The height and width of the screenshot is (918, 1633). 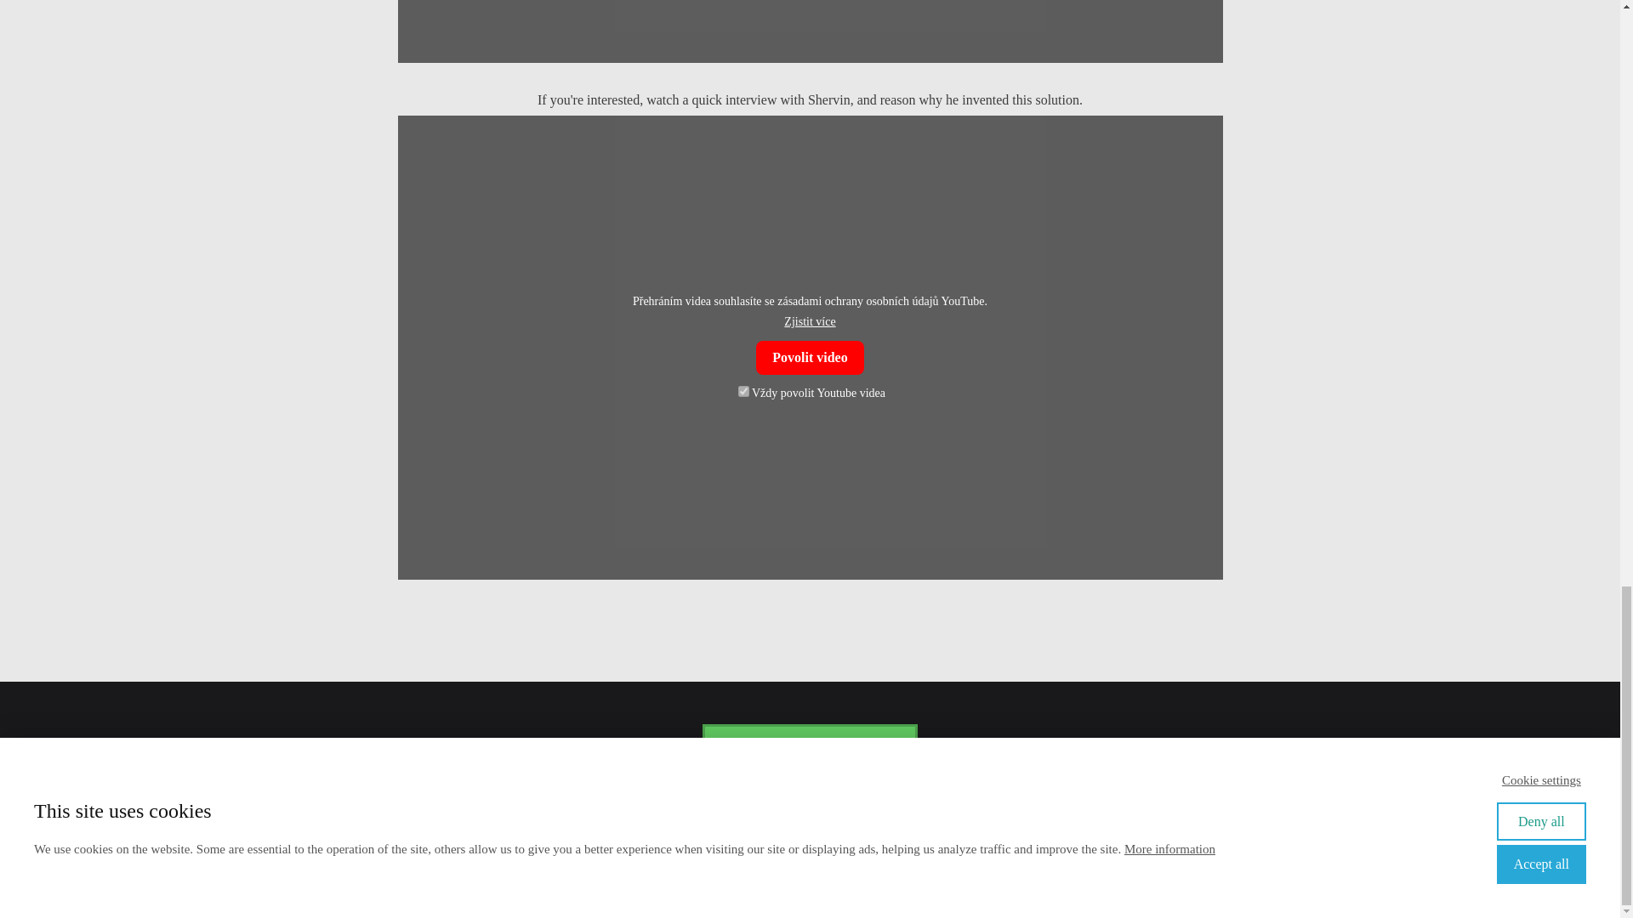 What do you see at coordinates (844, 864) in the screenshot?
I see `Refund Policy` at bounding box center [844, 864].